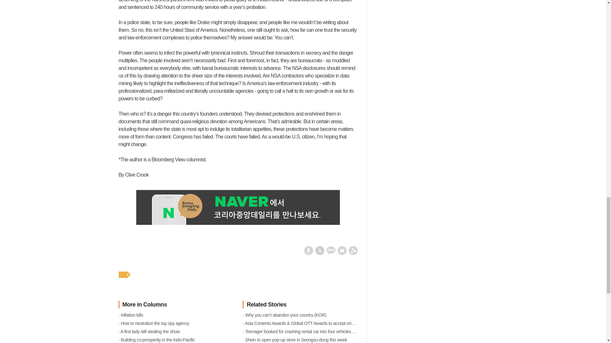 The width and height of the screenshot is (611, 343). I want to click on Share to Facebook New Window, so click(309, 250).